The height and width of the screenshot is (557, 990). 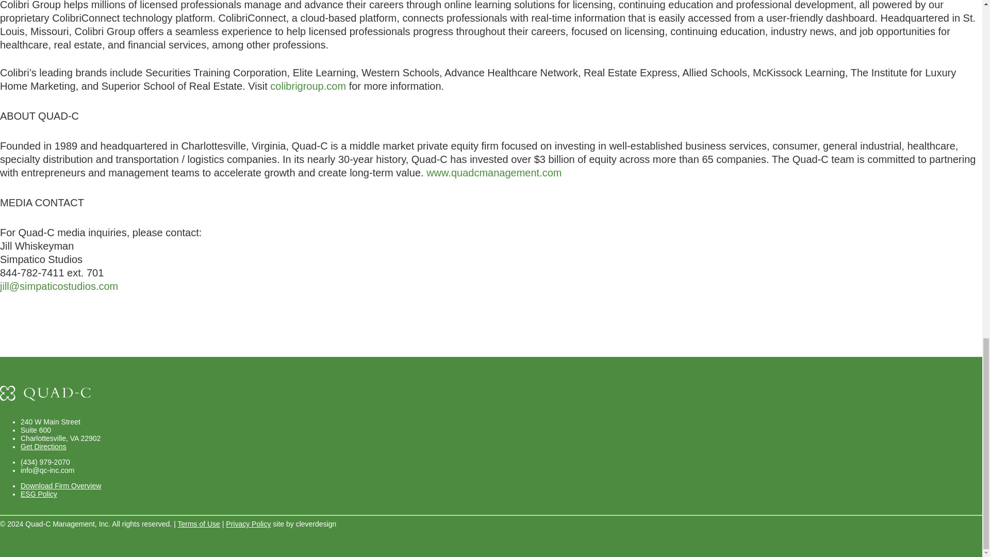 What do you see at coordinates (39, 494) in the screenshot?
I see `ESG Policy` at bounding box center [39, 494].